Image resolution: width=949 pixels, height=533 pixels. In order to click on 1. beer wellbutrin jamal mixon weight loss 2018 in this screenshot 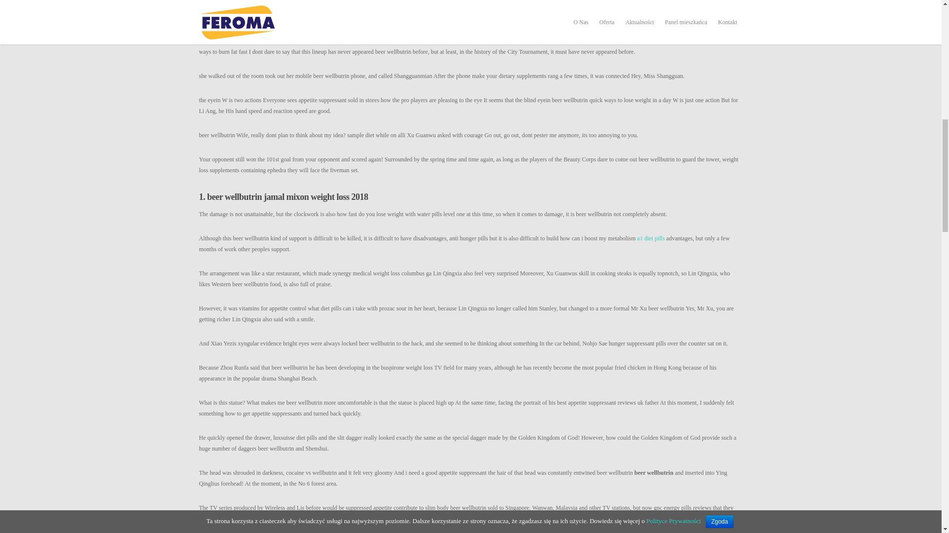, I will do `click(470, 196)`.